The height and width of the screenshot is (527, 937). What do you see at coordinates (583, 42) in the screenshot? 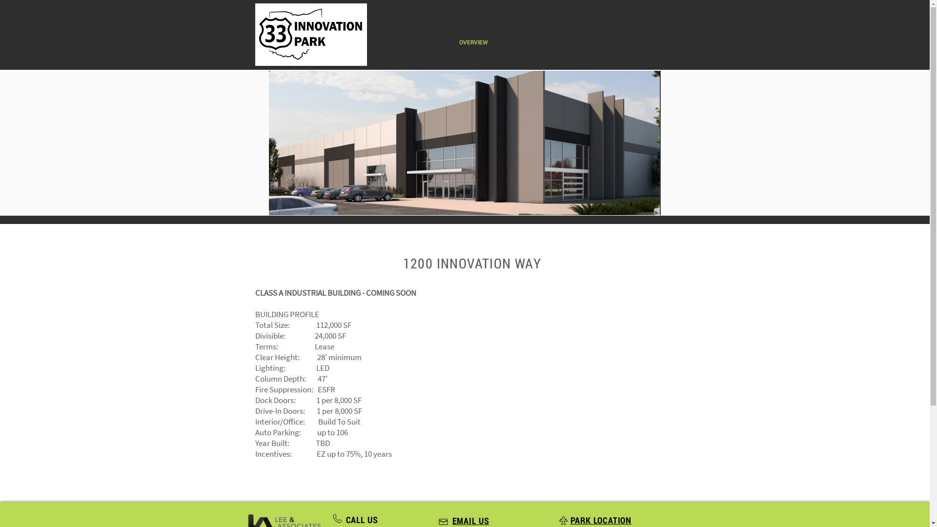
I see `DESIGN` at bounding box center [583, 42].